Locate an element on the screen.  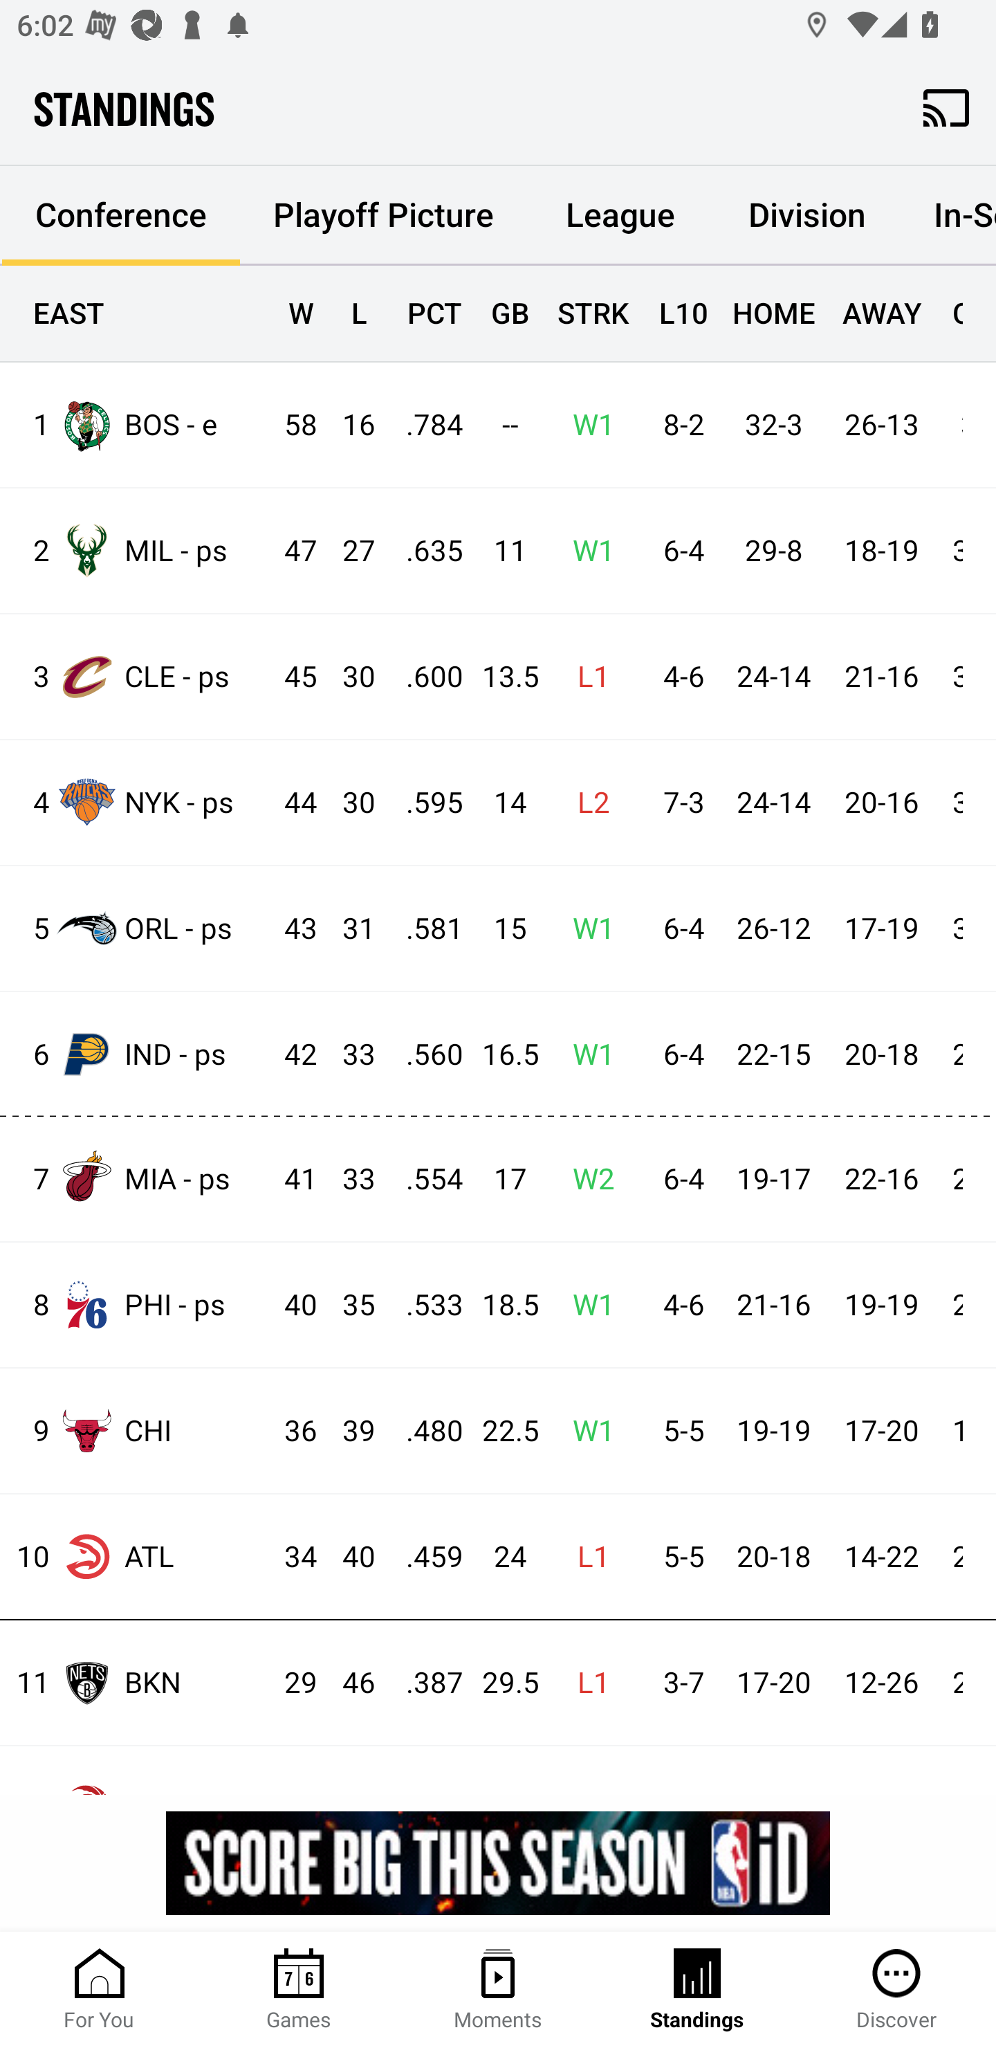
5-5 is located at coordinates (677, 1432).